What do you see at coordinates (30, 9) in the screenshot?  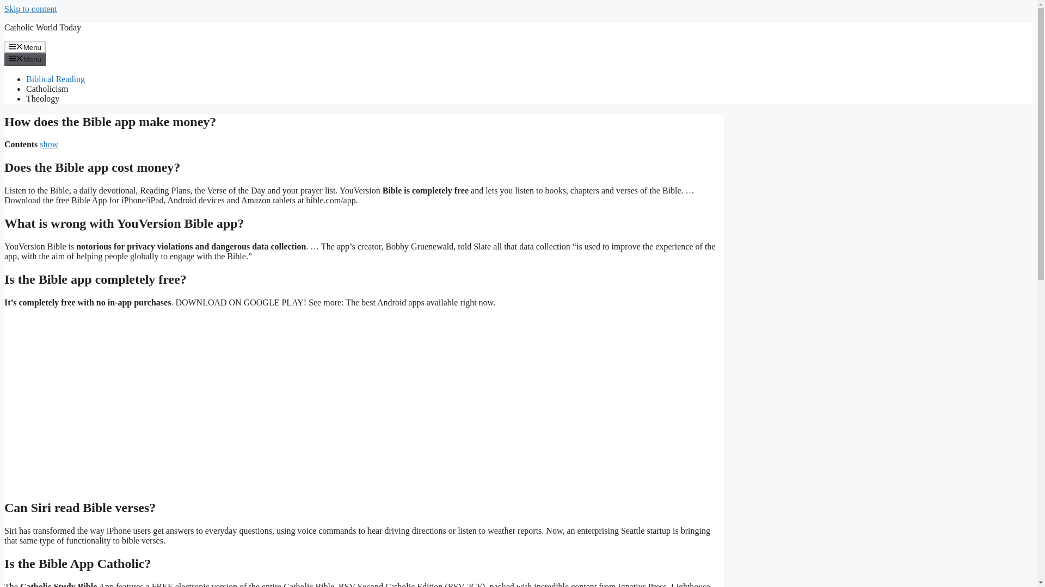 I see `Skip to content` at bounding box center [30, 9].